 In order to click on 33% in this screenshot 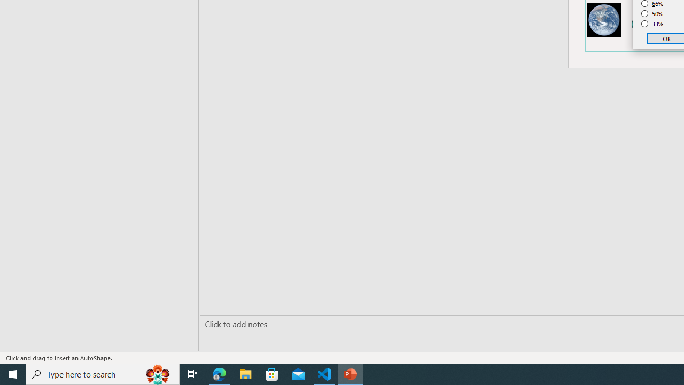, I will do `click(652, 24)`.